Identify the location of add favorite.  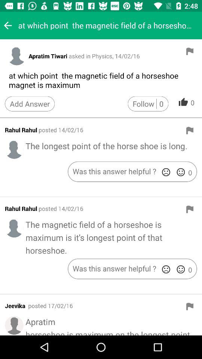
(181, 269).